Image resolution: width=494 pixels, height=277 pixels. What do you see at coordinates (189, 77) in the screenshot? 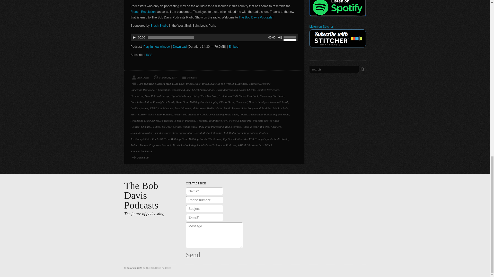
I see `Podcasts` at bounding box center [189, 77].